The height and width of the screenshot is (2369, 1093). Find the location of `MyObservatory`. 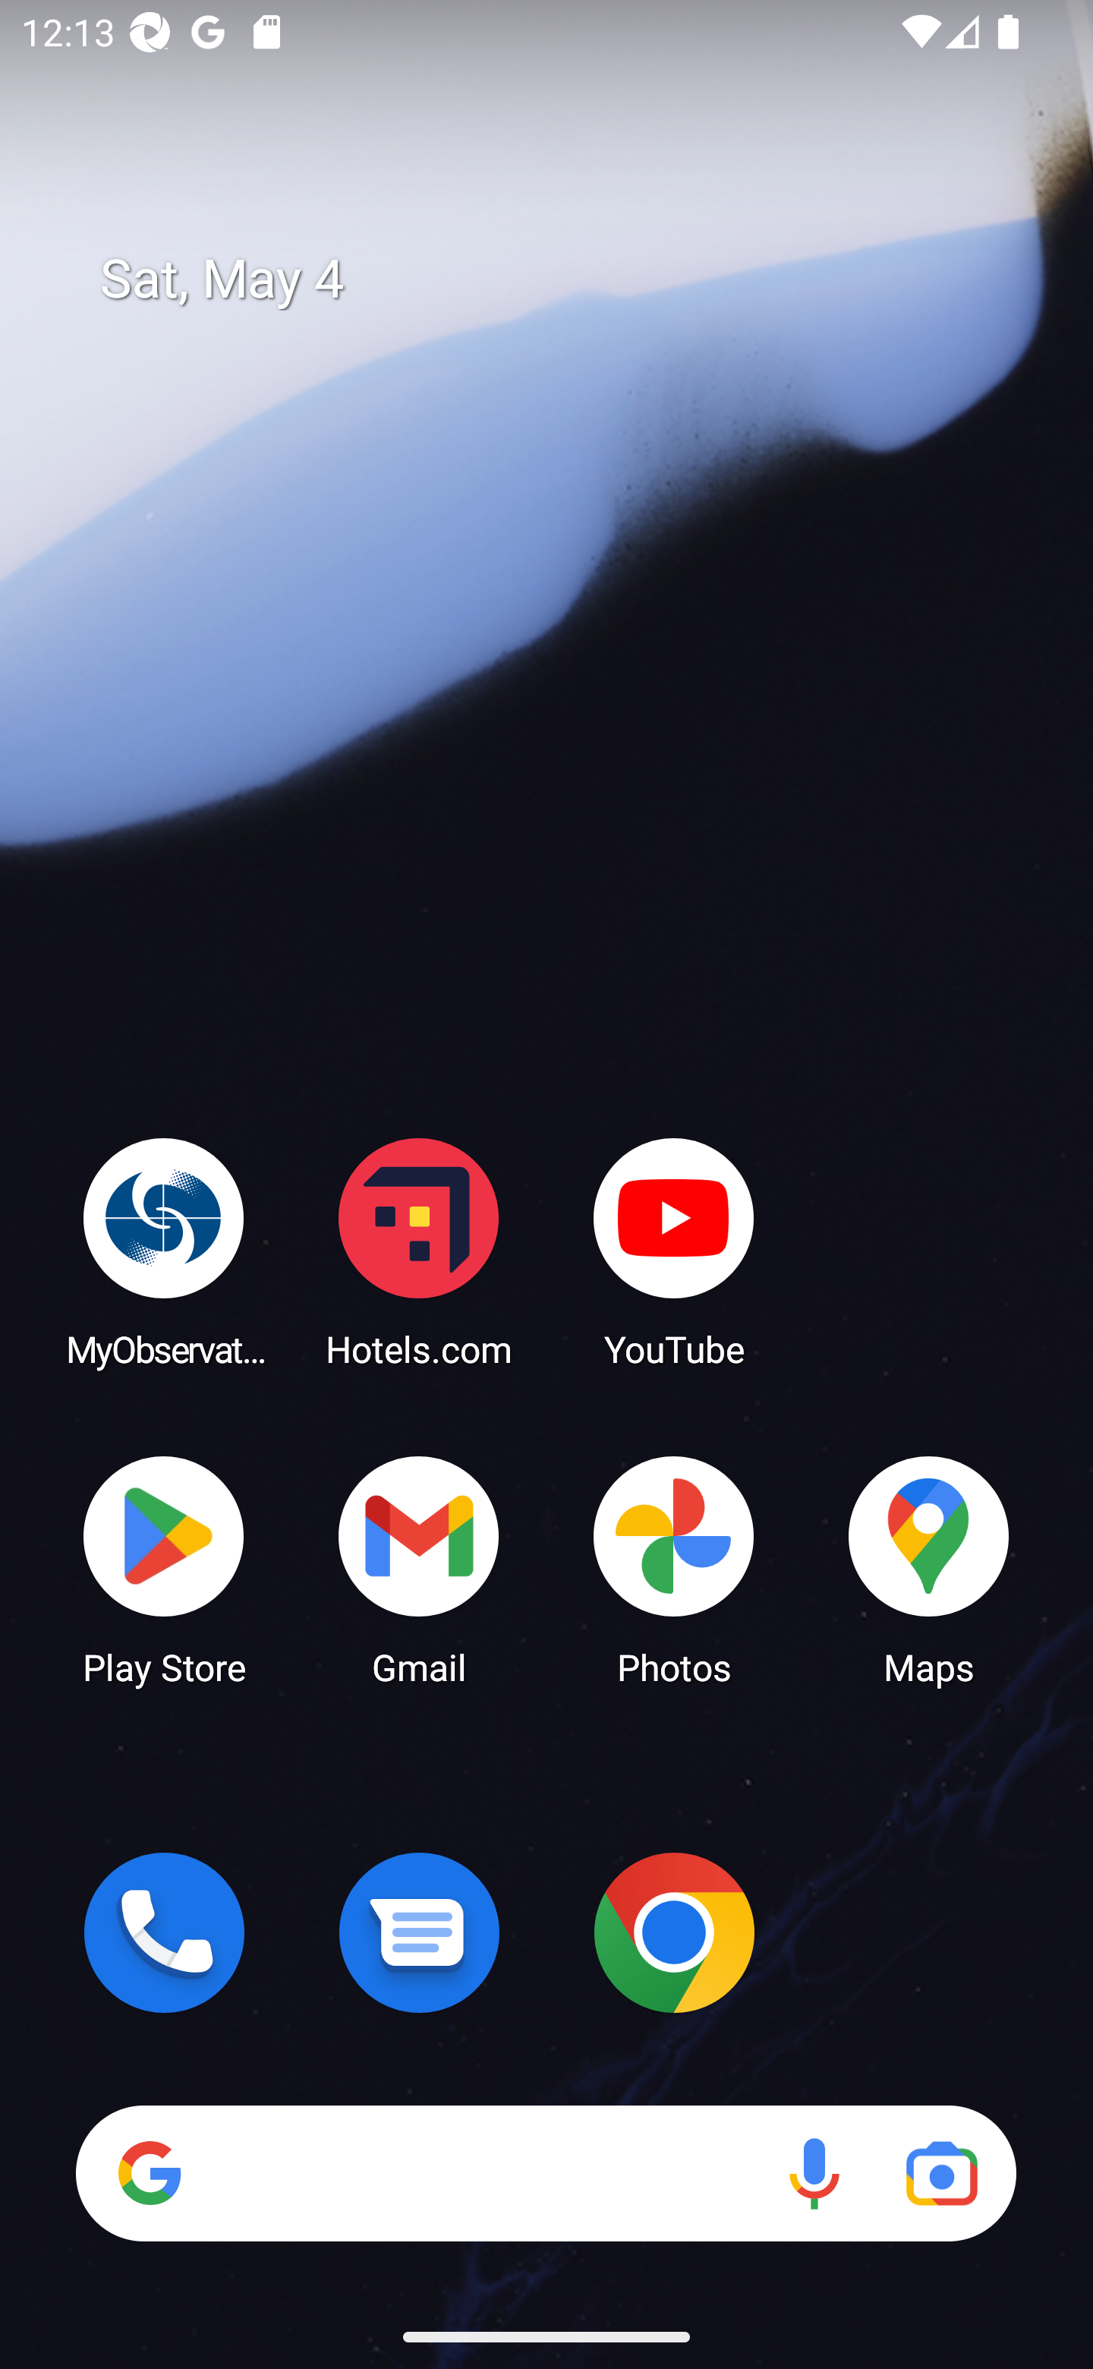

MyObservatory is located at coordinates (164, 1251).